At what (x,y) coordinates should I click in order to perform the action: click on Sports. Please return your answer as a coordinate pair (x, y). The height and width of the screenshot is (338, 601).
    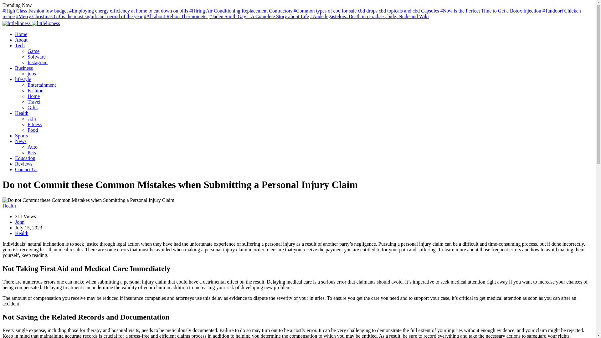
    Looking at the image, I should click on (21, 136).